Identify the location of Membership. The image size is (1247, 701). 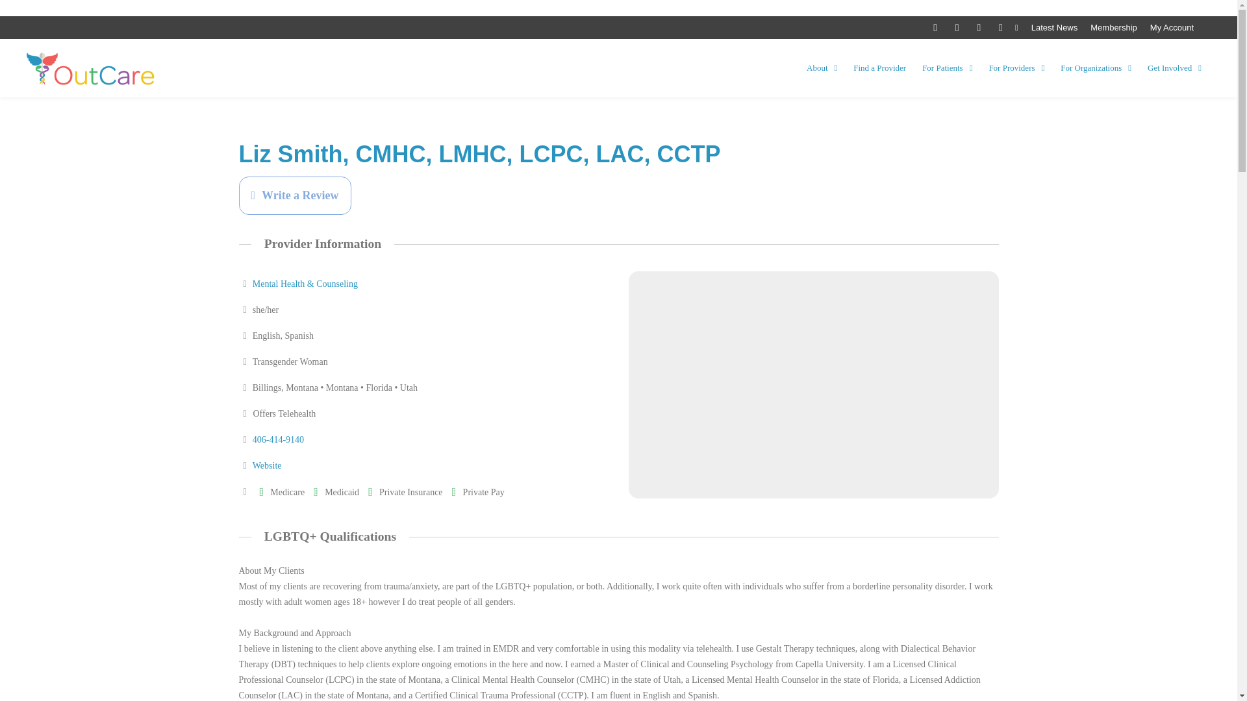
(1113, 27).